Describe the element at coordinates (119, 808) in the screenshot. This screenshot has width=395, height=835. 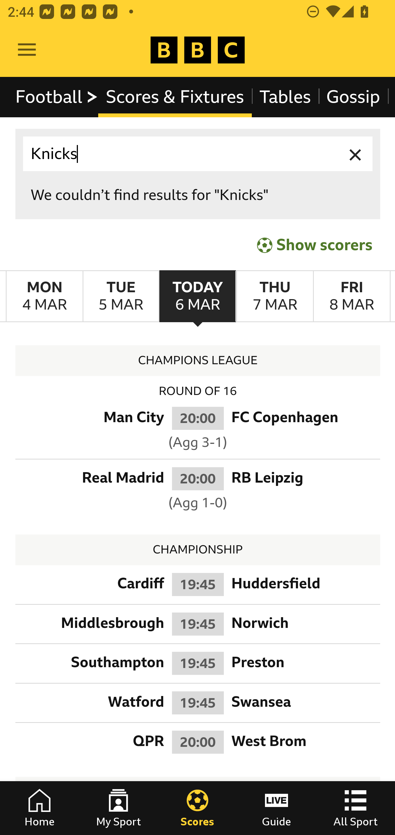
I see `My Sport` at that location.